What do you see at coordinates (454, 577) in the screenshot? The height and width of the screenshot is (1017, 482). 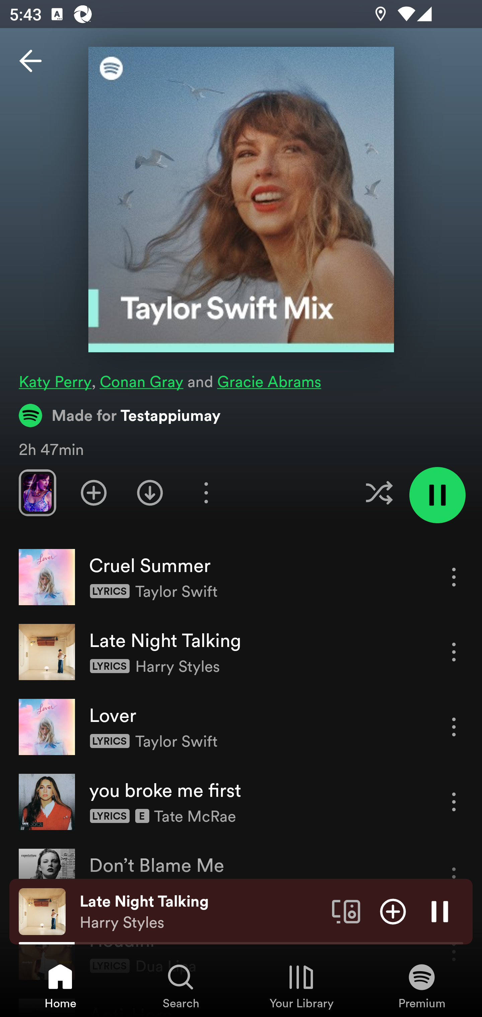 I see `More options for song Cruel Summer` at bounding box center [454, 577].